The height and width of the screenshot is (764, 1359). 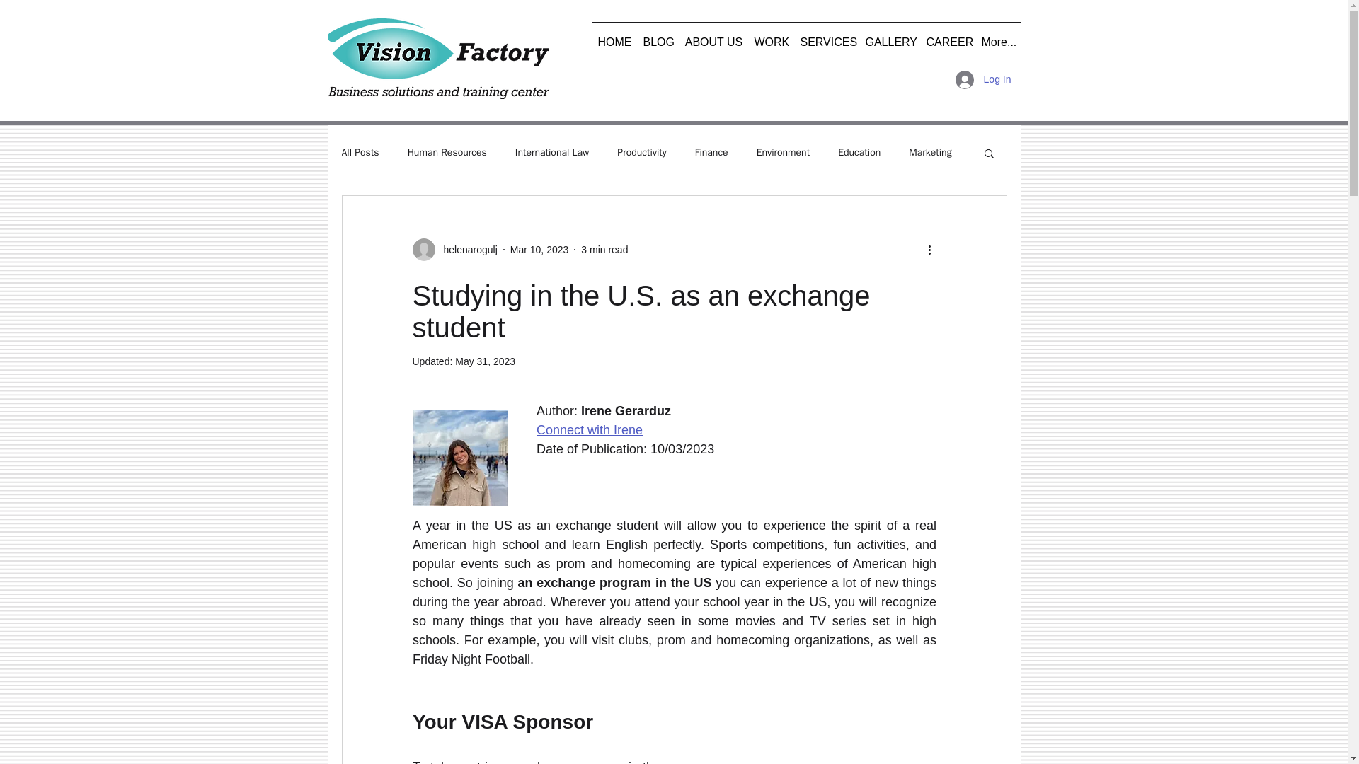 What do you see at coordinates (604, 249) in the screenshot?
I see `3 min read` at bounding box center [604, 249].